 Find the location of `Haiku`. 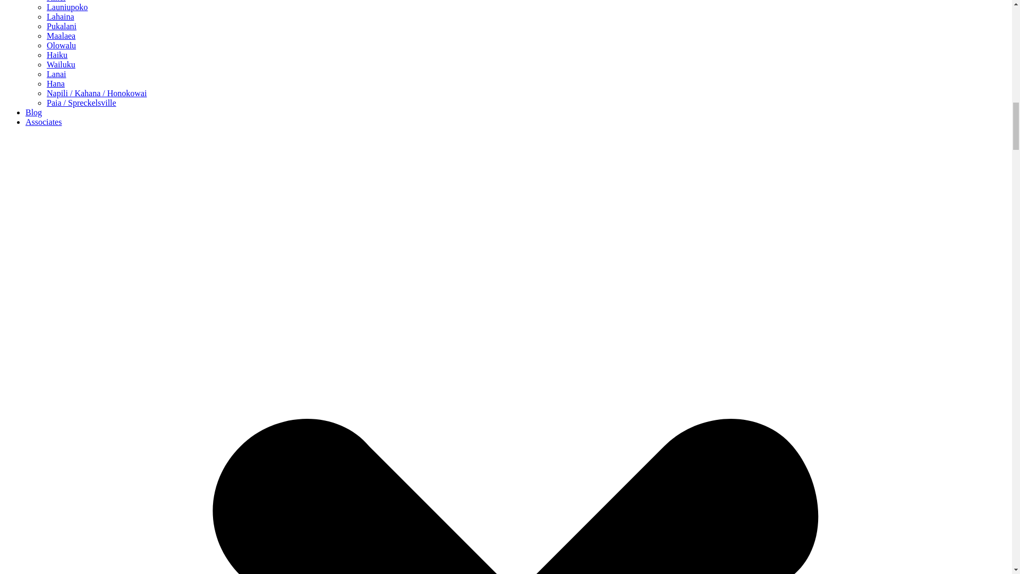

Haiku is located at coordinates (57, 55).